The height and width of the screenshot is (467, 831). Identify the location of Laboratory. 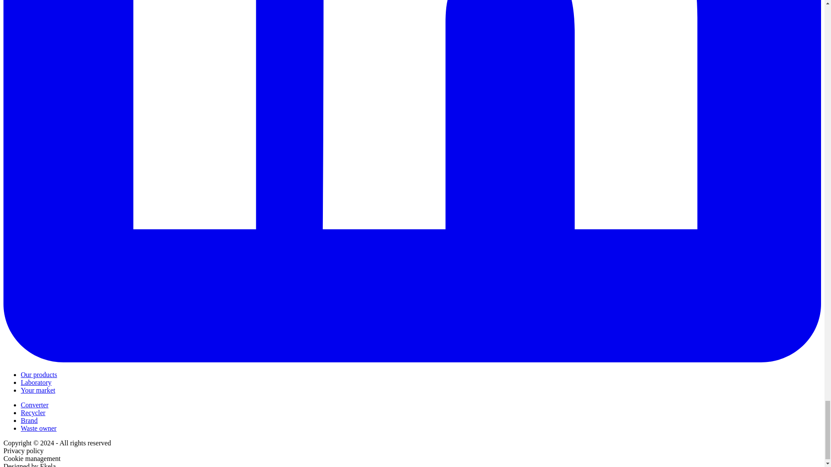
(36, 382).